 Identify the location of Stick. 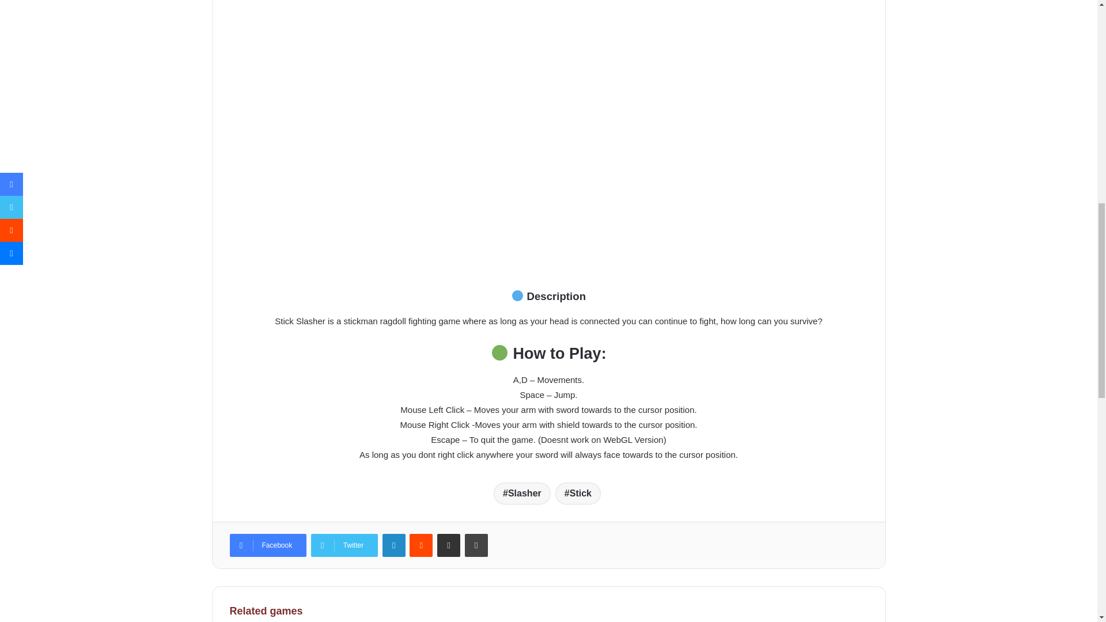
(577, 493).